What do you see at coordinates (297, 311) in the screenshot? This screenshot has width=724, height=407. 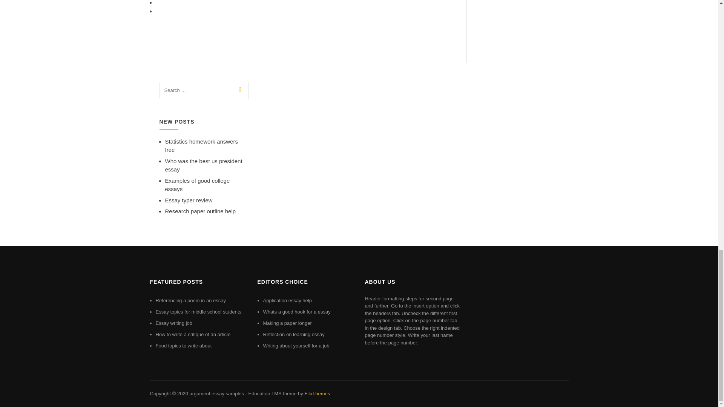 I see `Whats a good hook for a essay` at bounding box center [297, 311].